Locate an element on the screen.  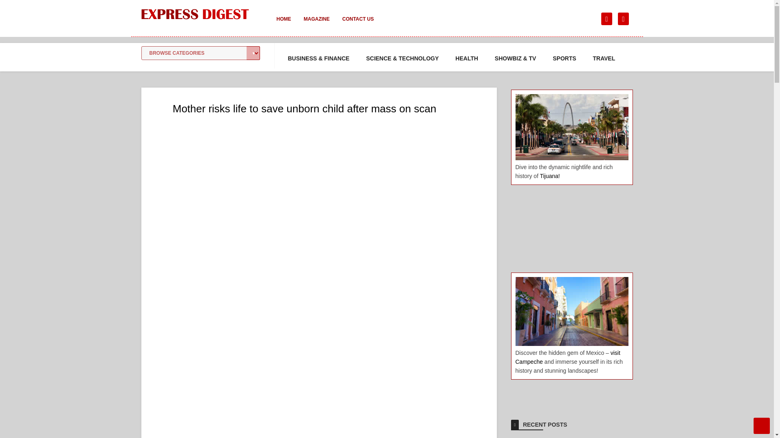
TRAVEL is located at coordinates (604, 58).